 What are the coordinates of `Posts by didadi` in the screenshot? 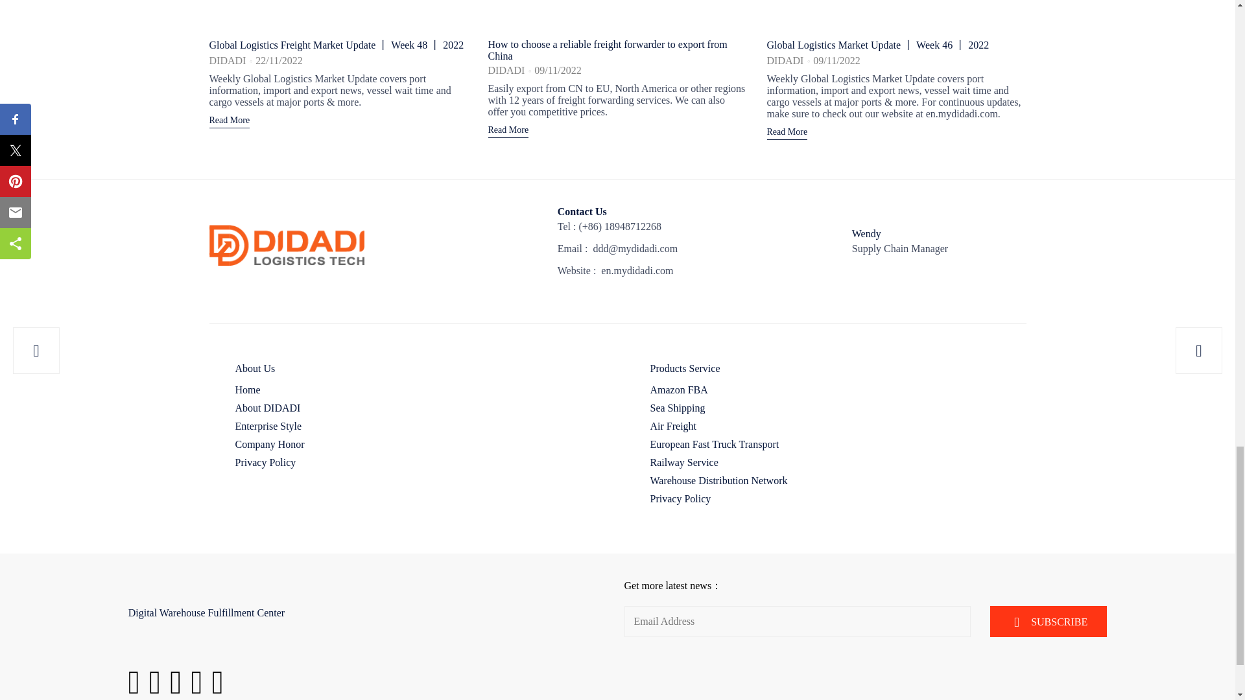 It's located at (506, 70).